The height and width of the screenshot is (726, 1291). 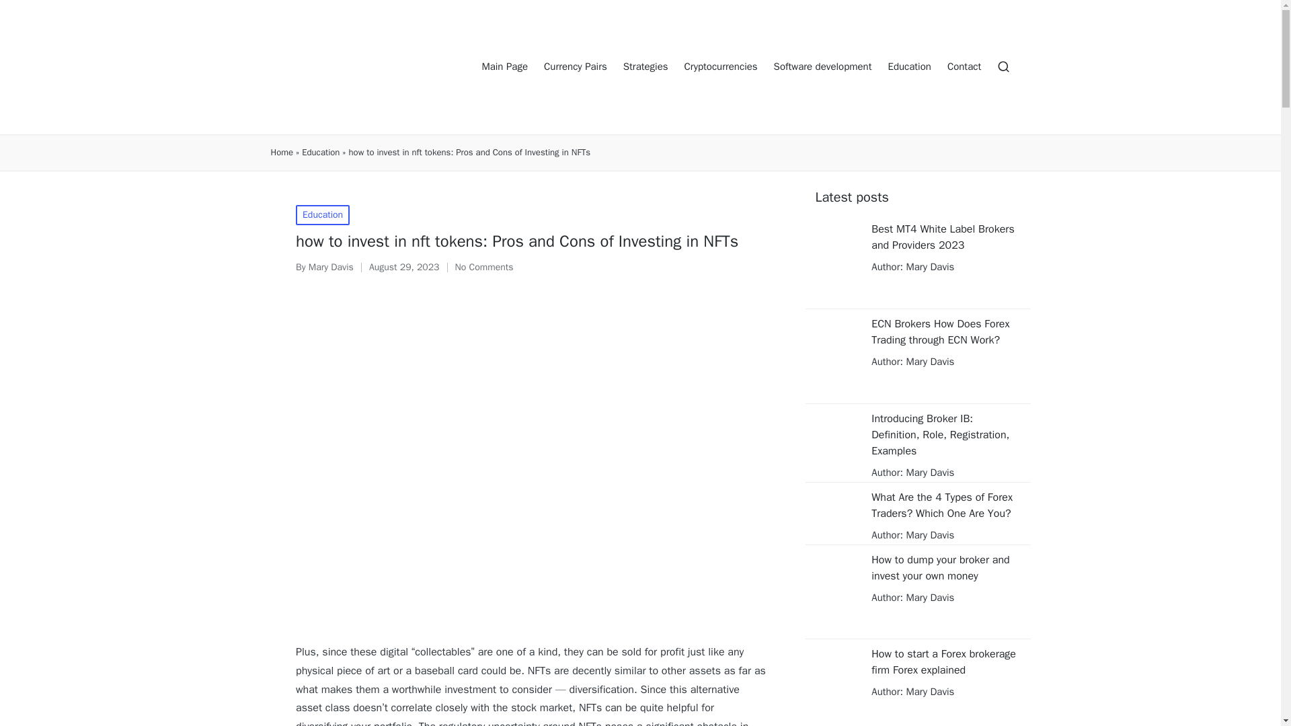 What do you see at coordinates (823, 67) in the screenshot?
I see `Software development` at bounding box center [823, 67].